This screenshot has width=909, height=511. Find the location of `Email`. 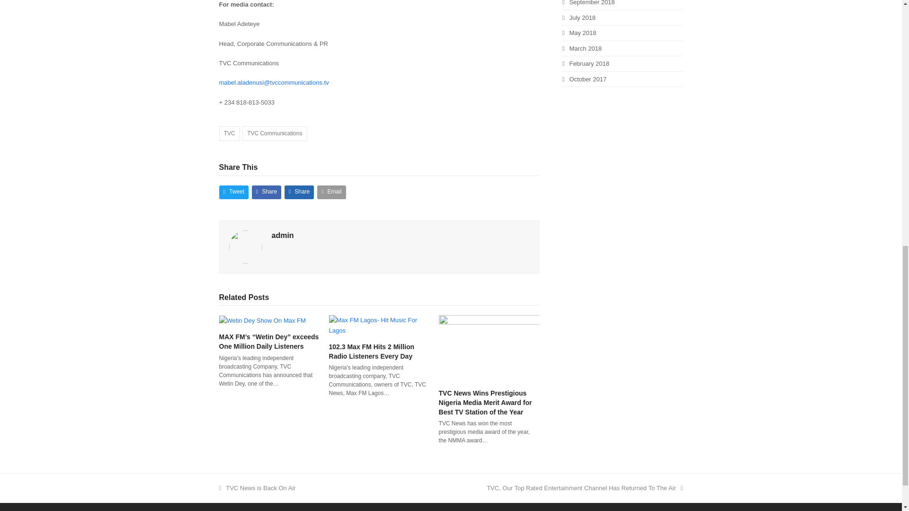

Email is located at coordinates (331, 192).